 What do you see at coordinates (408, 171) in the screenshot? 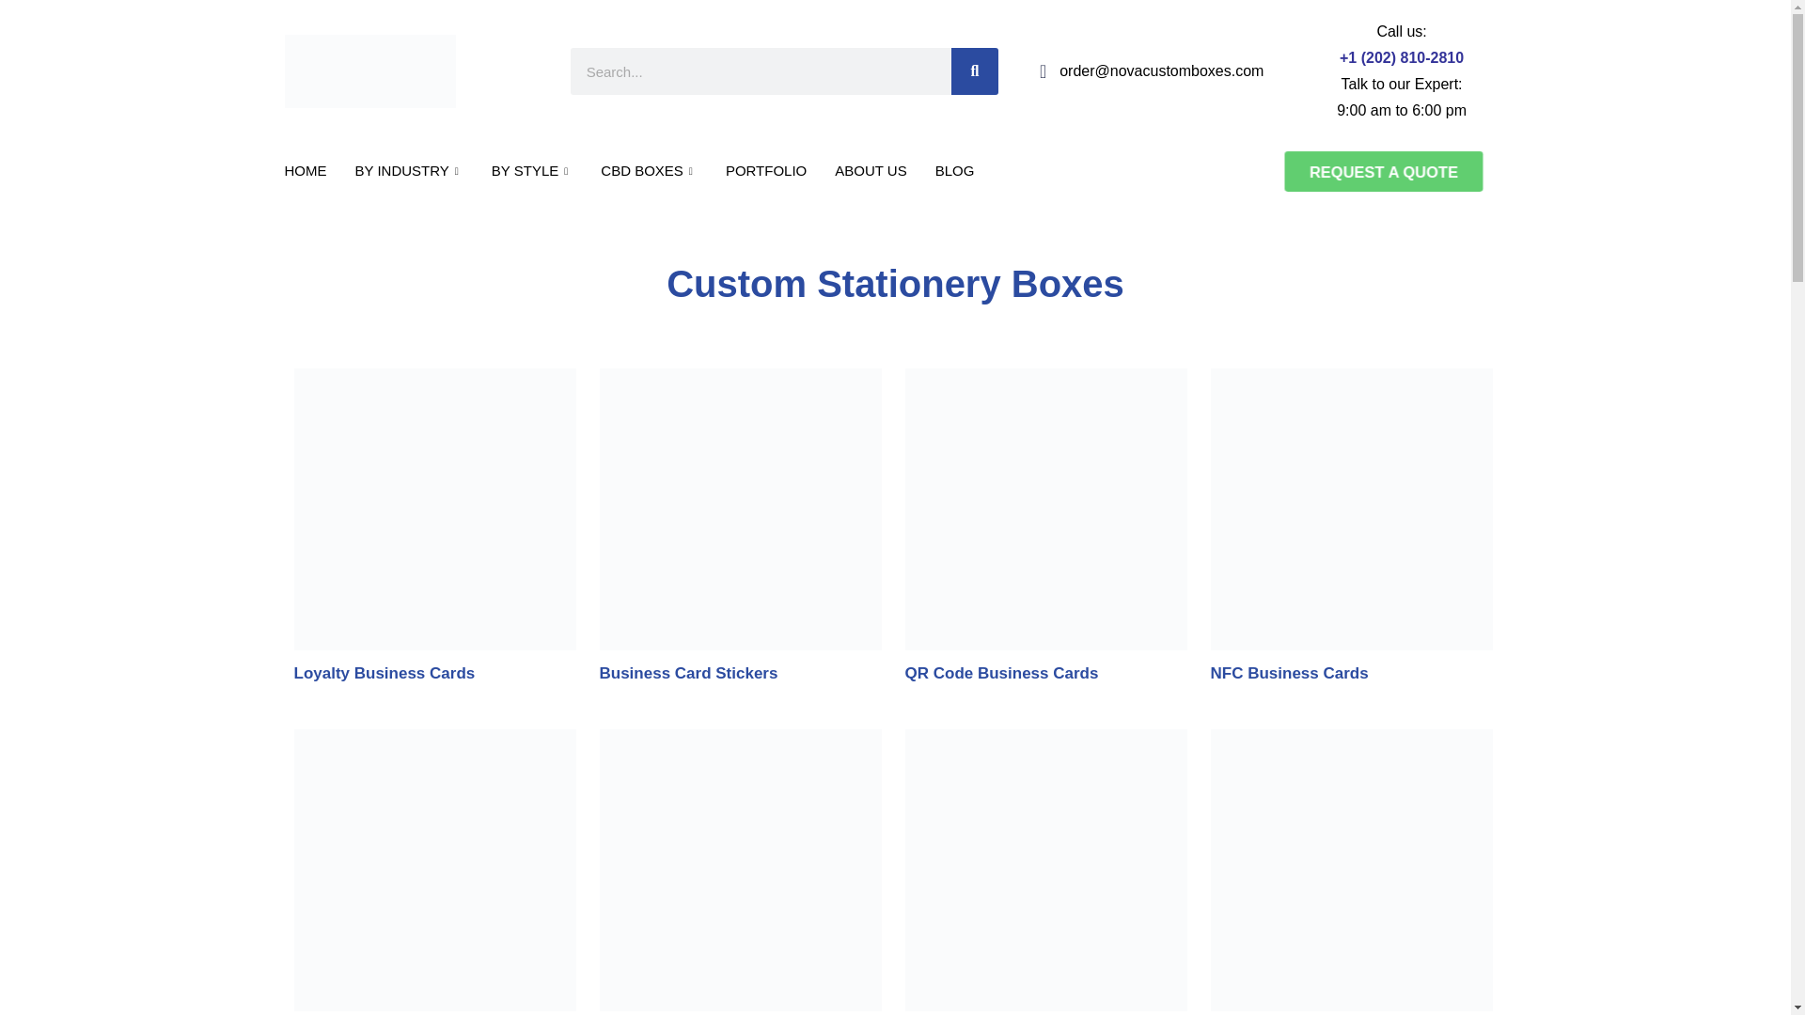
I see `BY INDUSTRY` at bounding box center [408, 171].